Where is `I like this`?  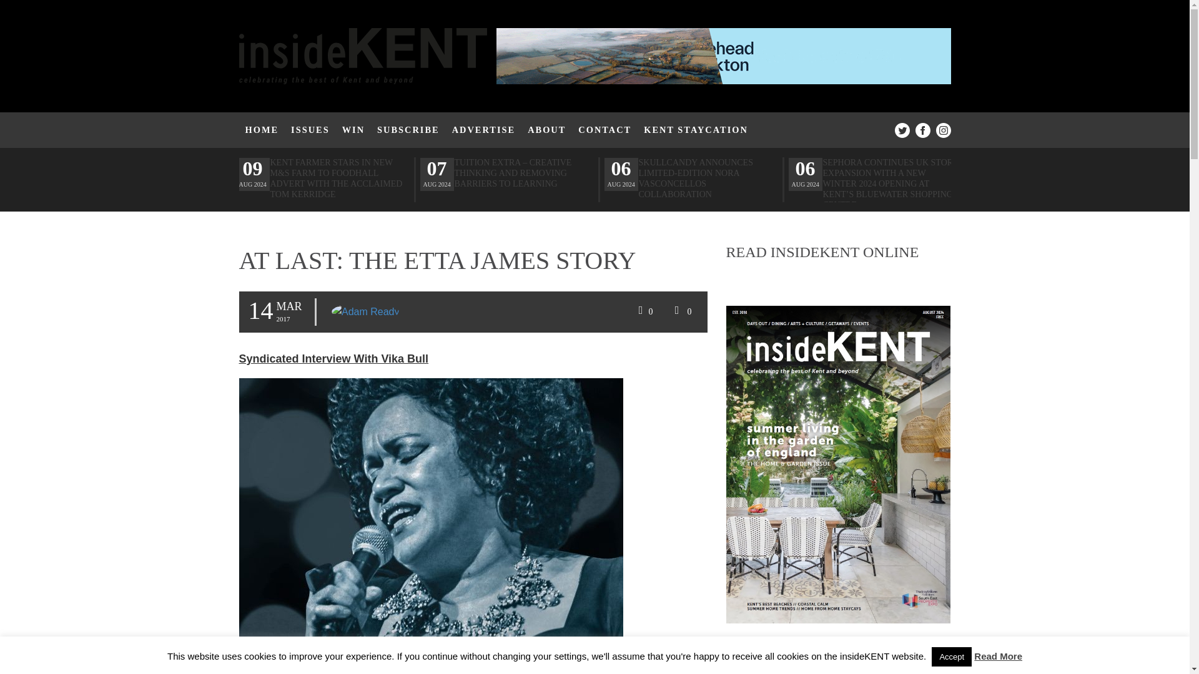
I like this is located at coordinates (644, 312).